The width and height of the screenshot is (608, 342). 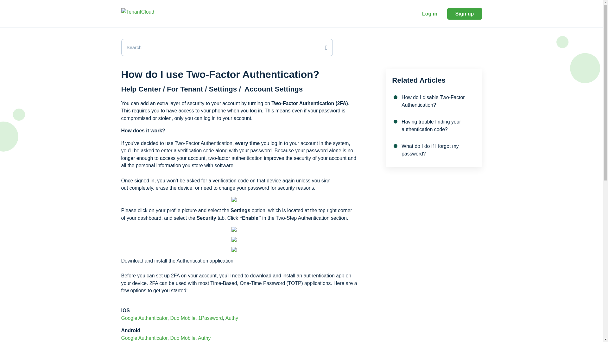 What do you see at coordinates (144, 318) in the screenshot?
I see `Google Authenticator` at bounding box center [144, 318].